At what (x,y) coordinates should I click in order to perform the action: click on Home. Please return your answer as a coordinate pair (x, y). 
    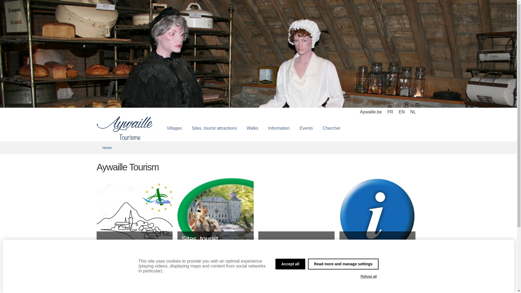
    Looking at the image, I should click on (107, 148).